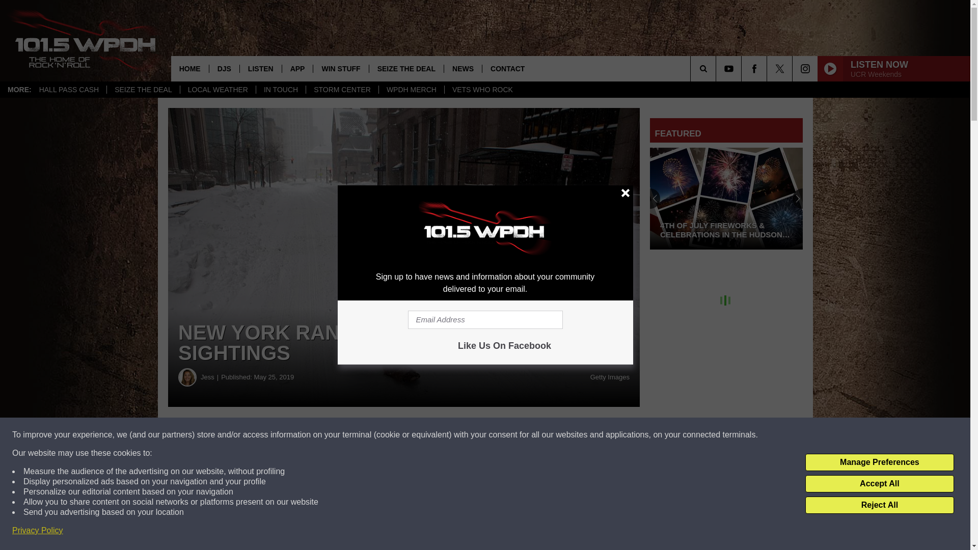  Describe the element at coordinates (38, 531) in the screenshot. I see `Privacy Policy` at that location.